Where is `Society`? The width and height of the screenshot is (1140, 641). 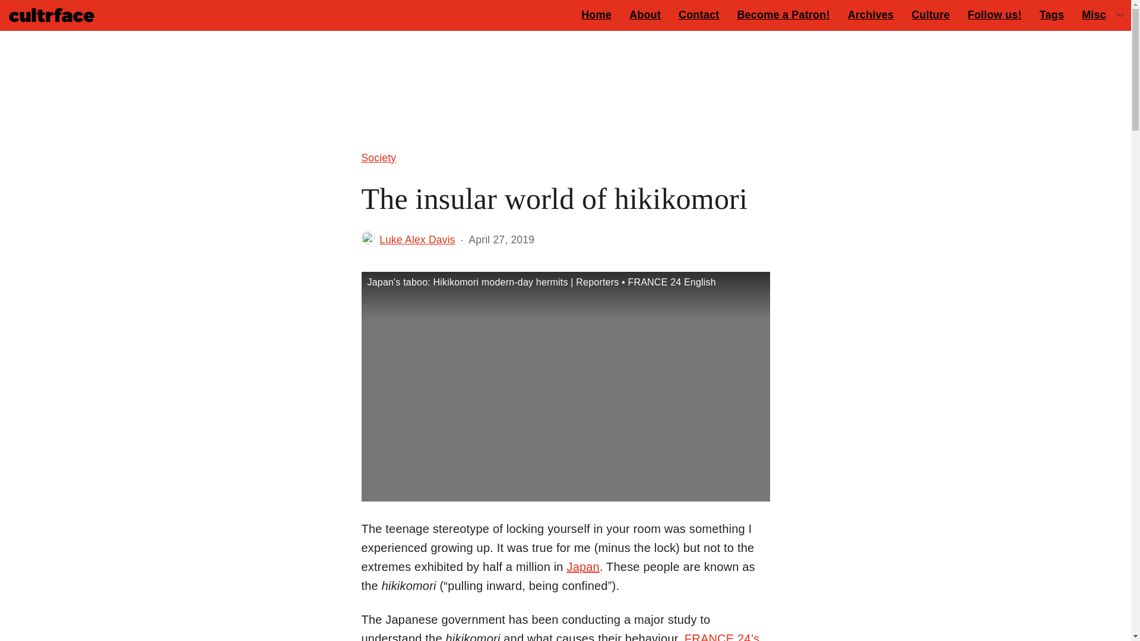 Society is located at coordinates (378, 157).